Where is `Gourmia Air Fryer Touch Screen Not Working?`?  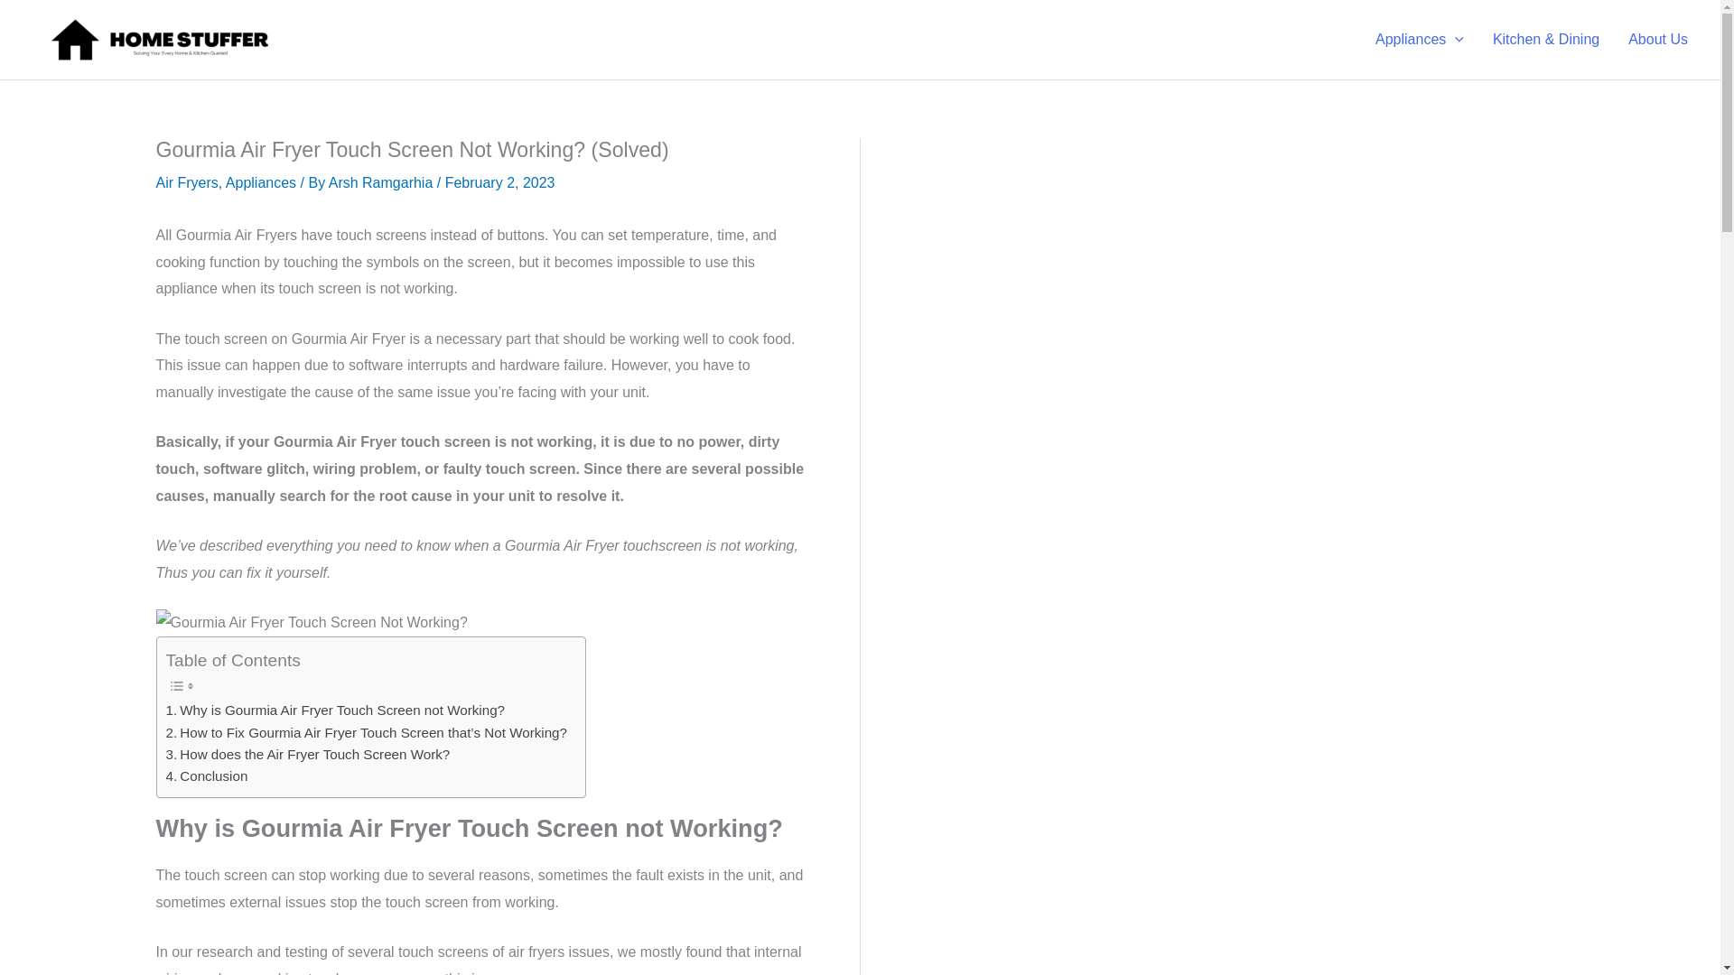
Gourmia Air Fryer Touch Screen Not Working? is located at coordinates (311, 623).